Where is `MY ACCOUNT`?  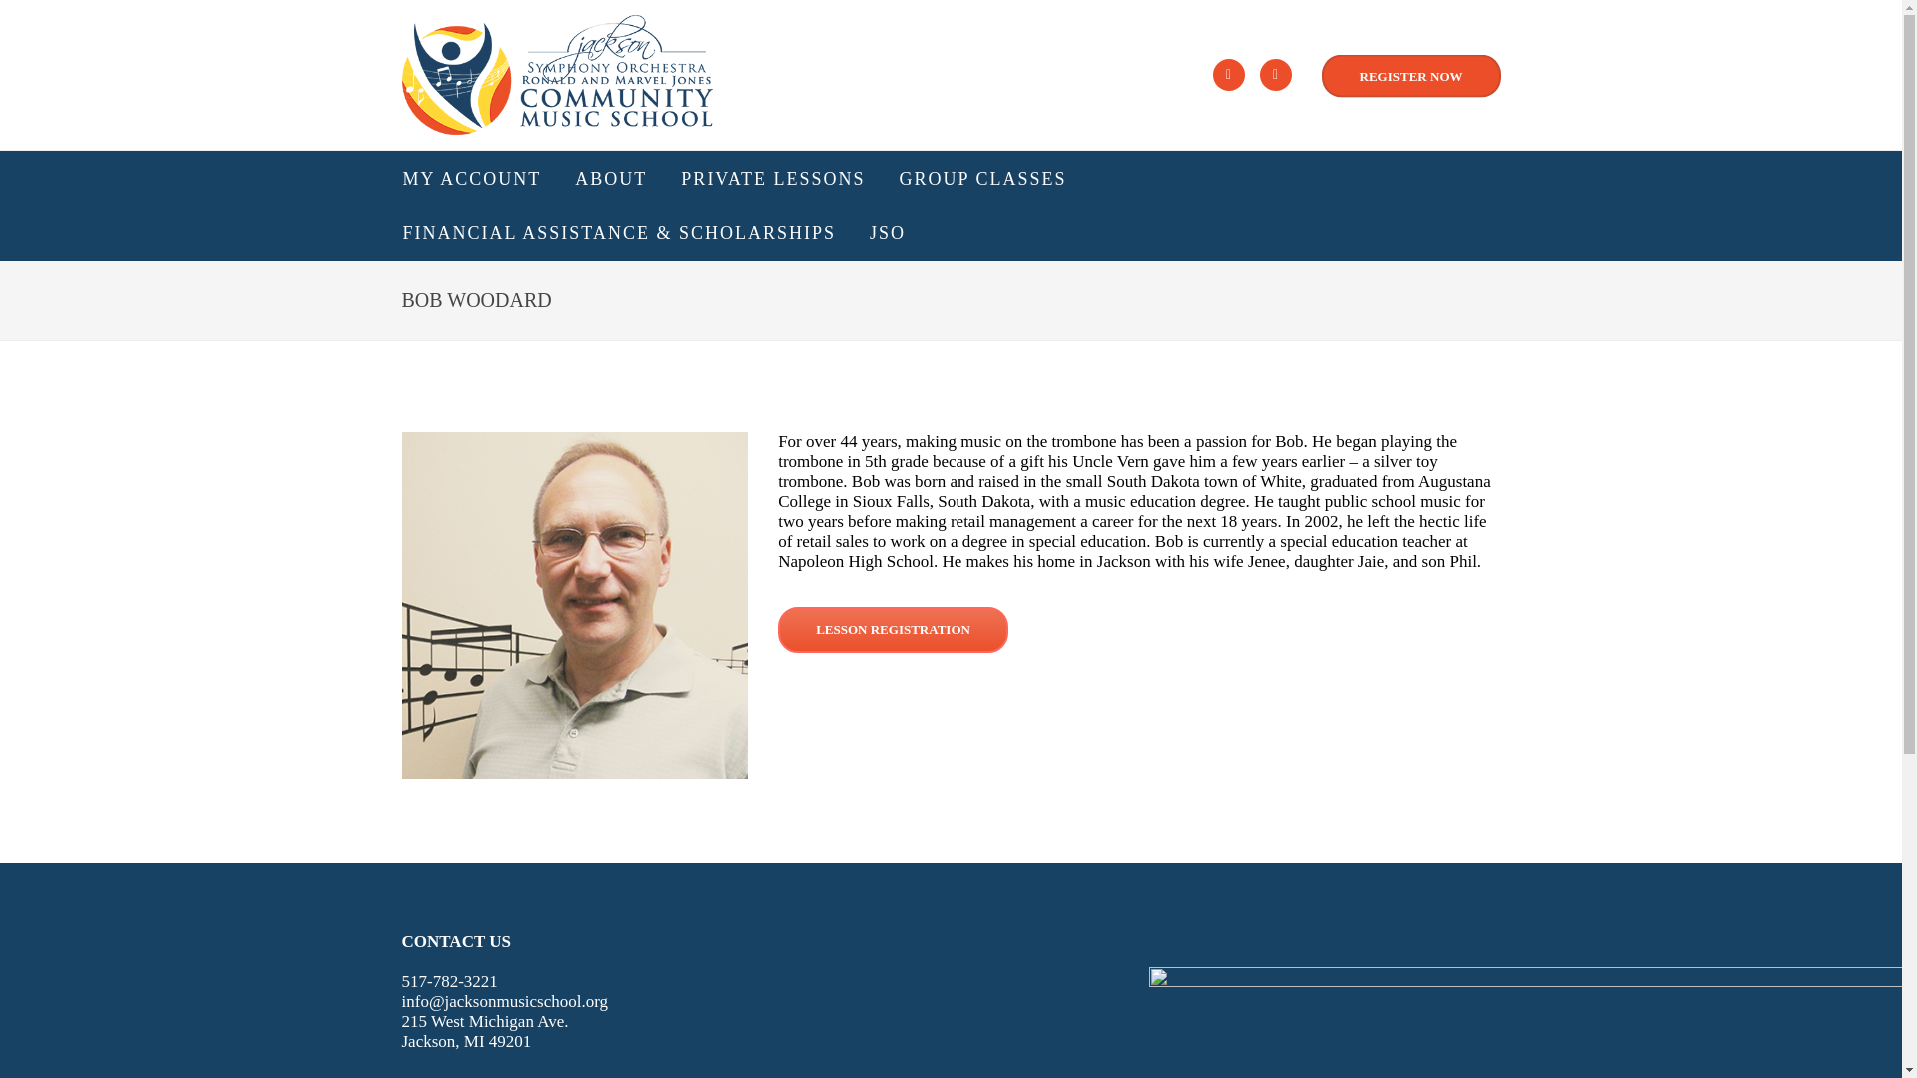 MY ACCOUNT is located at coordinates (472, 179).